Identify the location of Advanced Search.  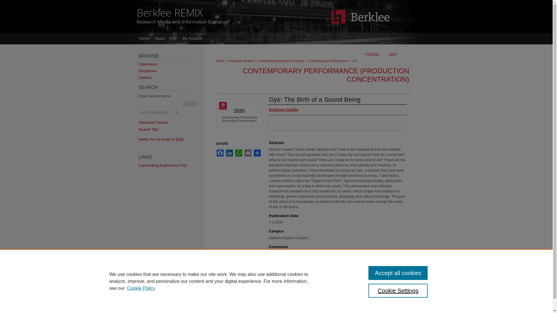
(154, 122).